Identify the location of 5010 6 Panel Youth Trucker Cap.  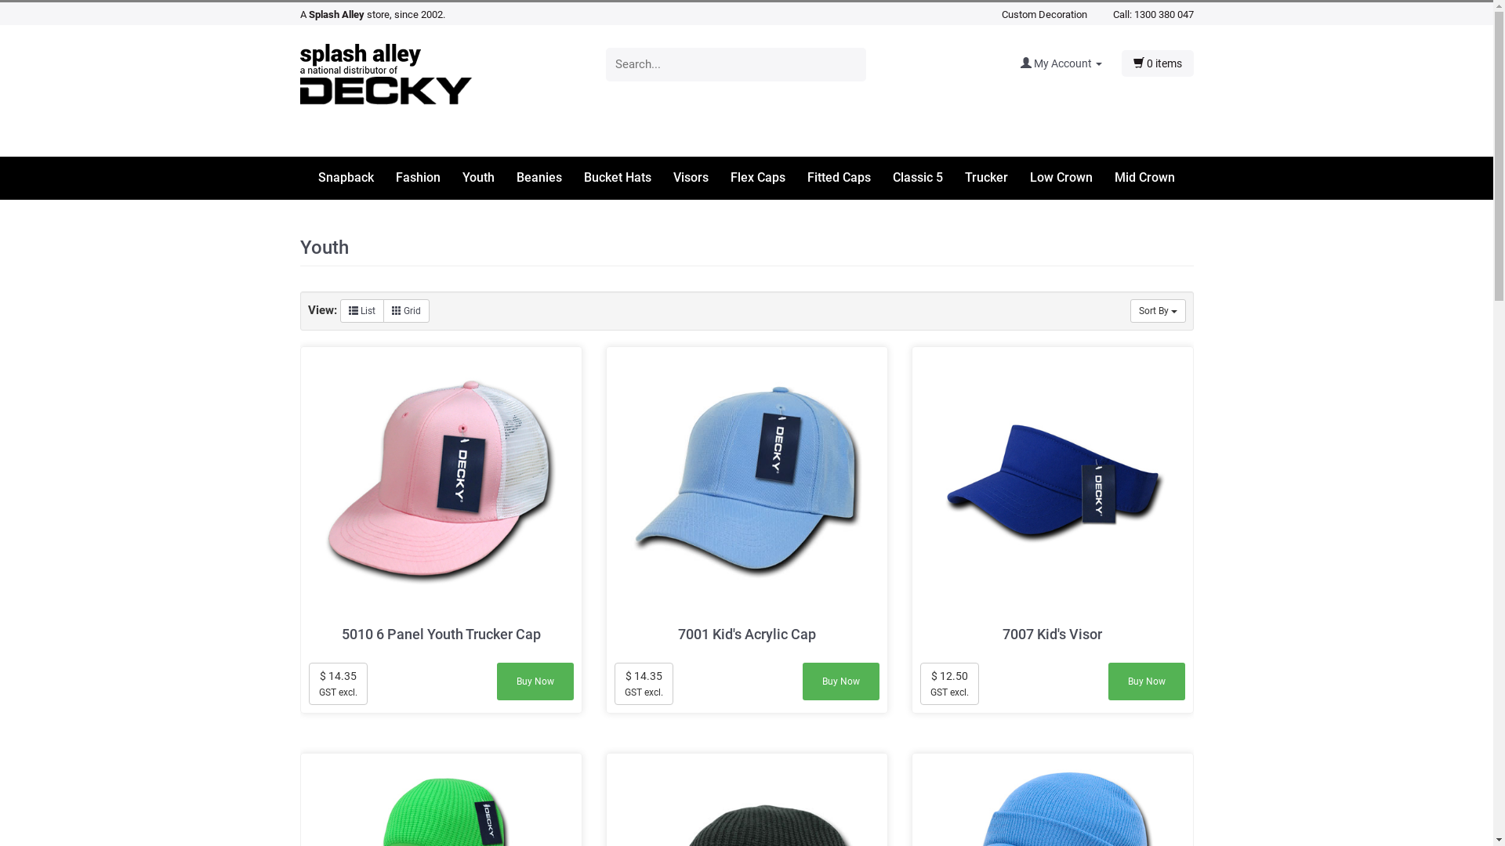
(441, 483).